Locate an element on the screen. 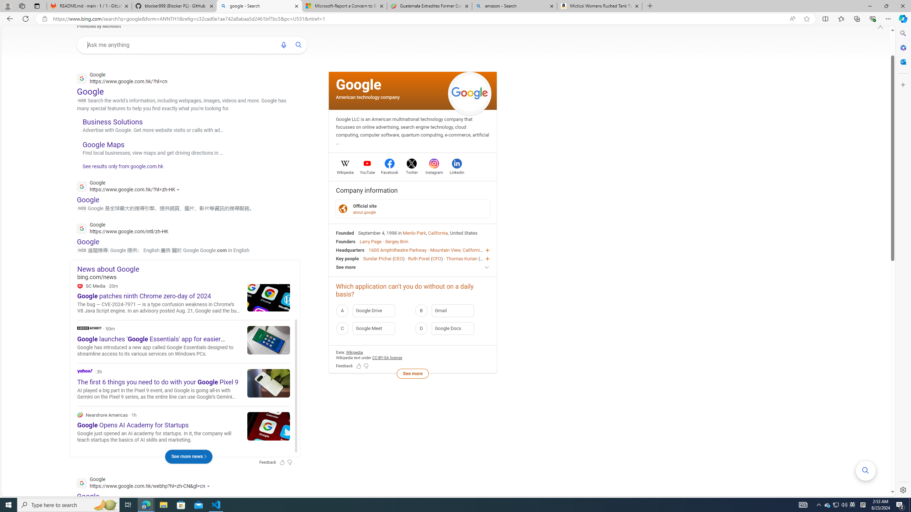 The image size is (911, 512). Twitter is located at coordinates (412, 171).